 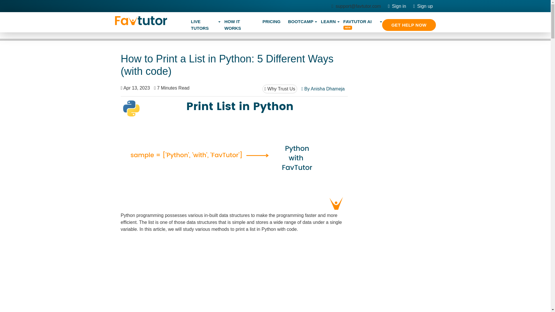 What do you see at coordinates (409, 25) in the screenshot?
I see `GET HELP NOW` at bounding box center [409, 25].